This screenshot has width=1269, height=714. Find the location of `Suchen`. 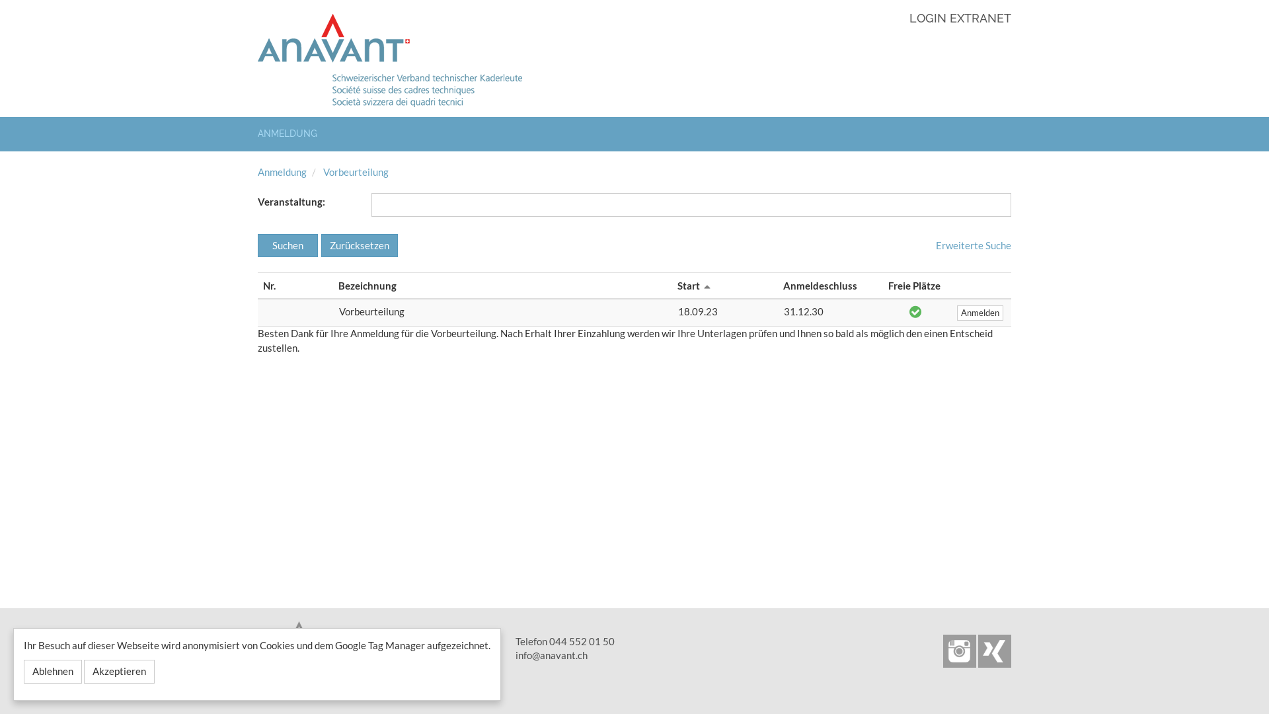

Suchen is located at coordinates (288, 246).